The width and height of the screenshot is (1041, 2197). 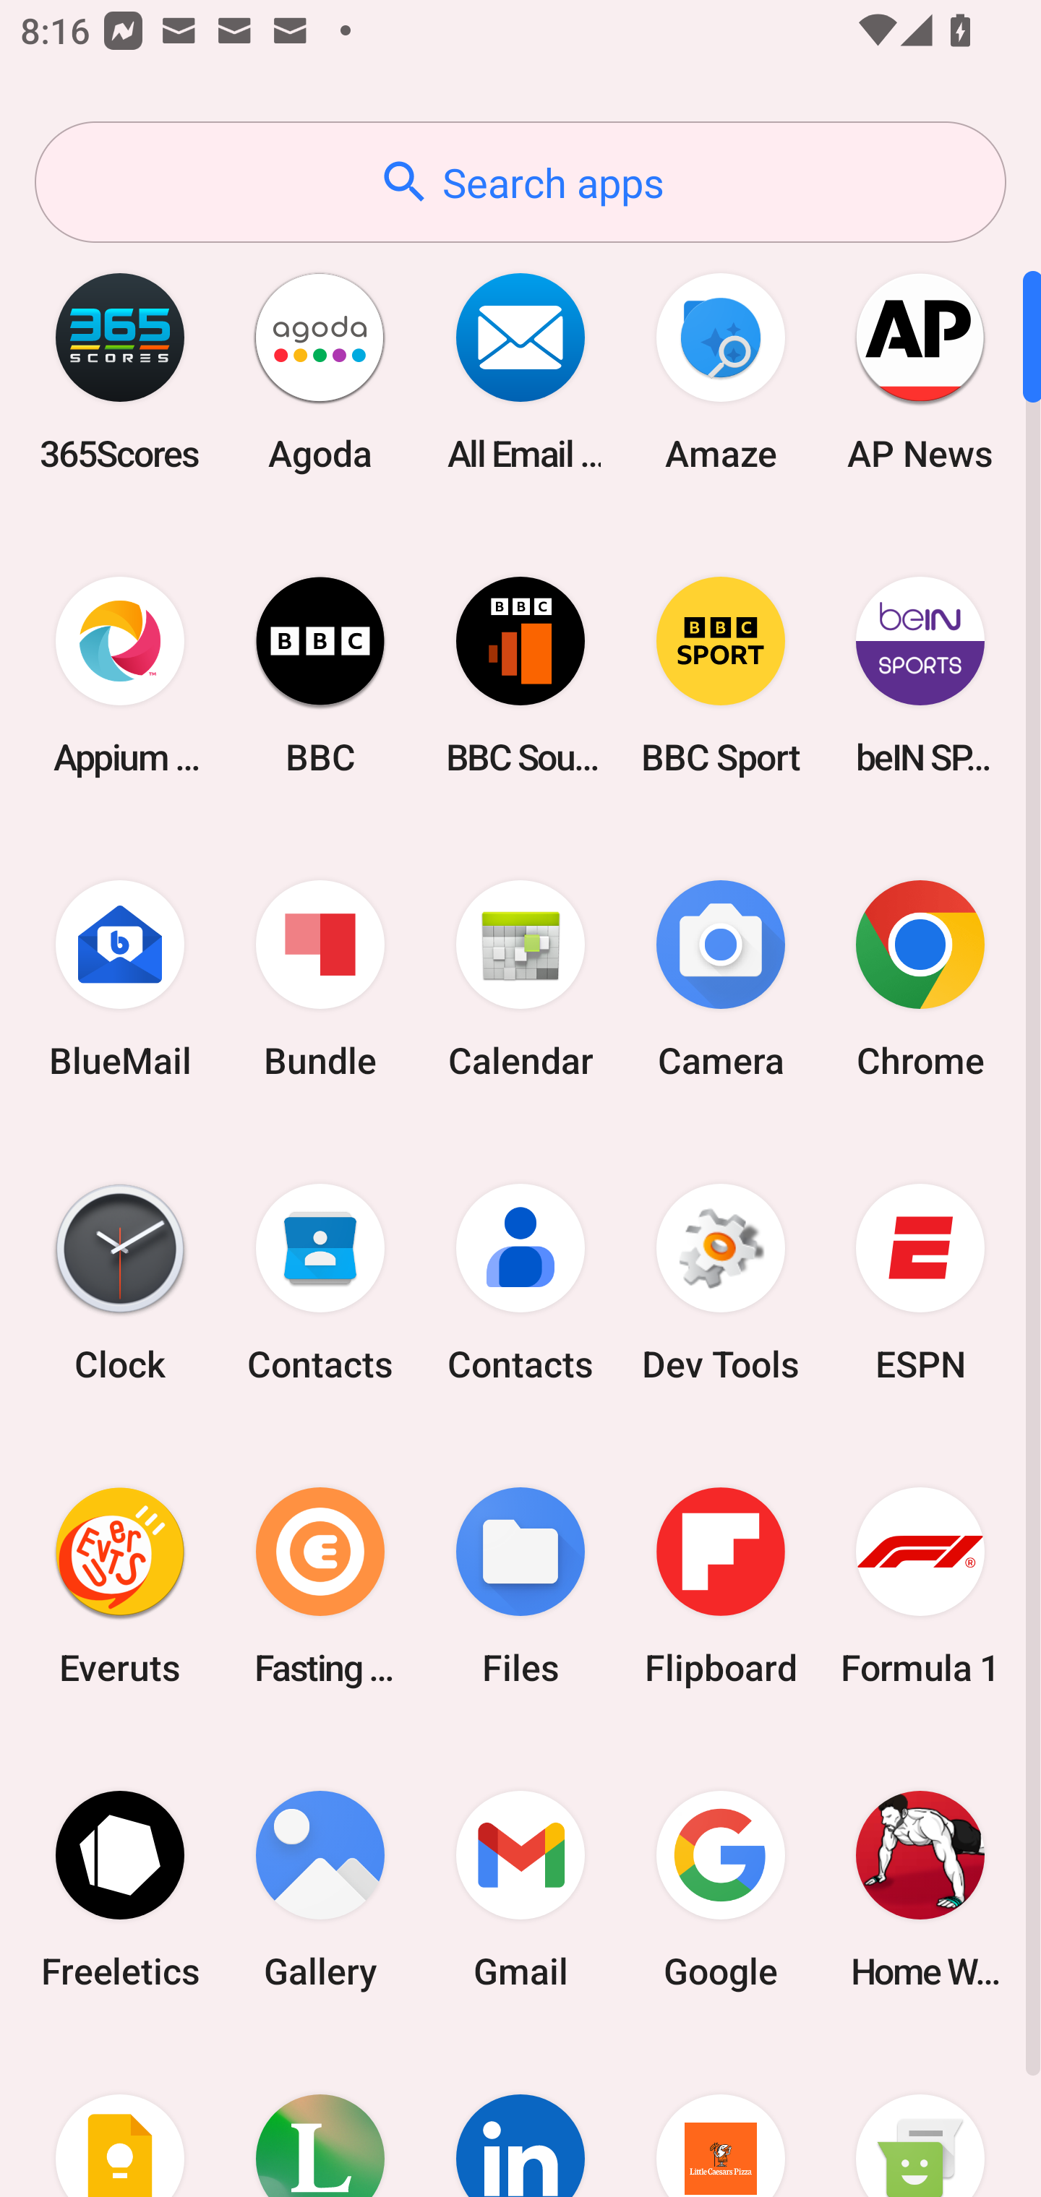 What do you see at coordinates (520, 1283) in the screenshot?
I see `Contacts` at bounding box center [520, 1283].